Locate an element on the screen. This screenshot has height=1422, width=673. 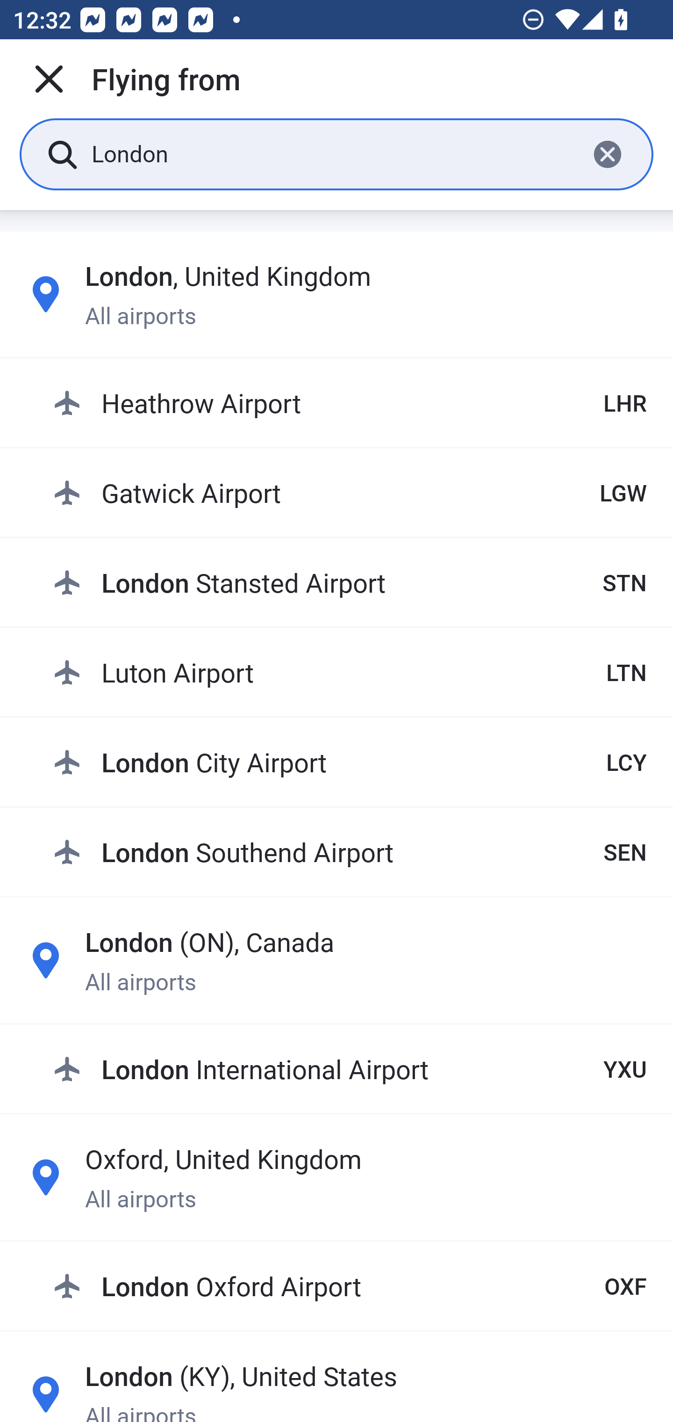
Luton Airport LTN is located at coordinates (350, 672).